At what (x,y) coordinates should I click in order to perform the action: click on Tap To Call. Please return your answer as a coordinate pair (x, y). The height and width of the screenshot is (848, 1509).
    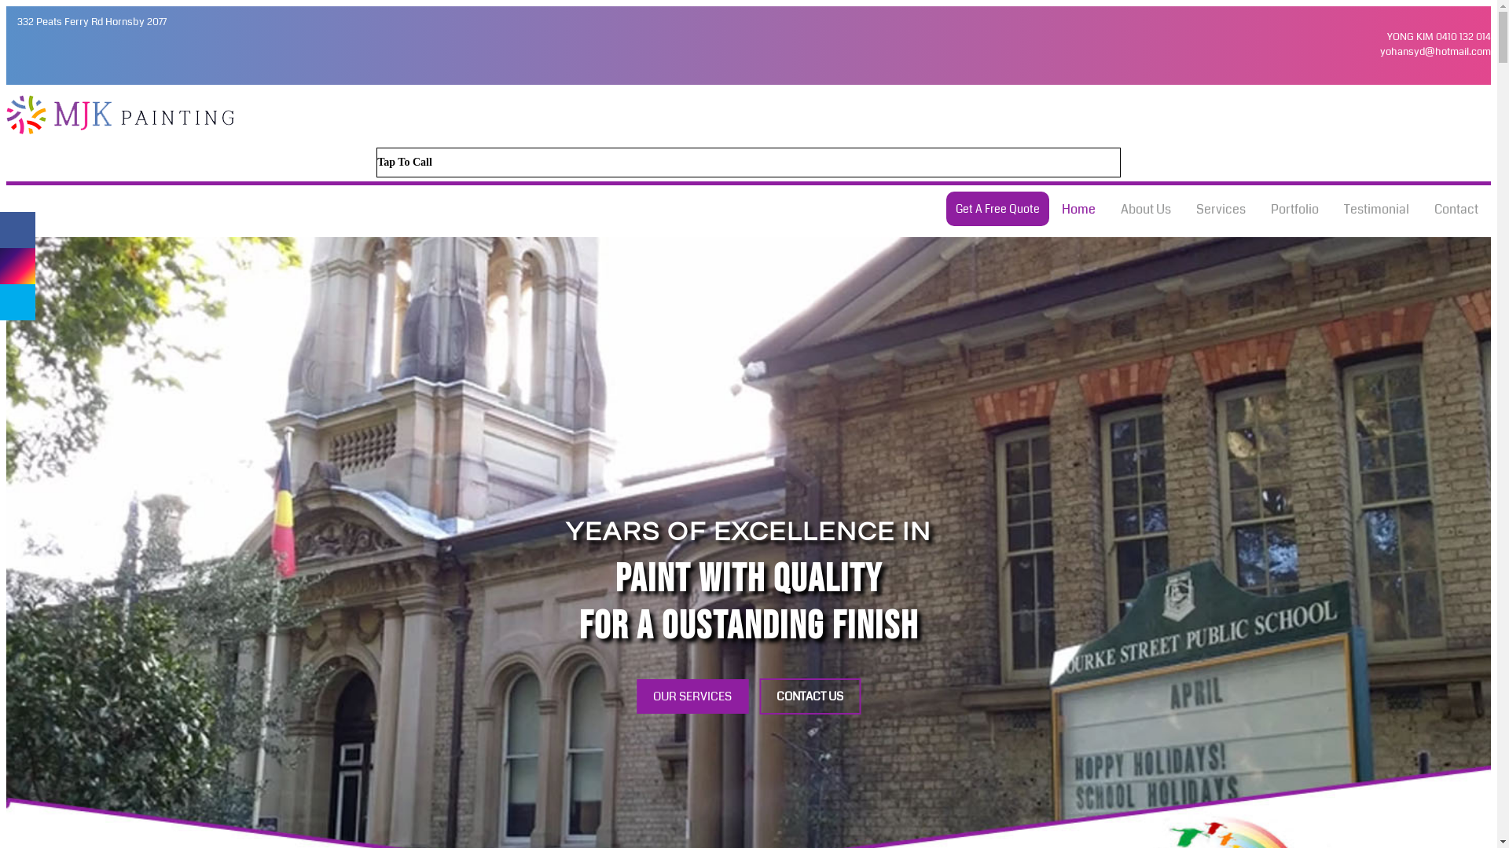
    Looking at the image, I should click on (748, 163).